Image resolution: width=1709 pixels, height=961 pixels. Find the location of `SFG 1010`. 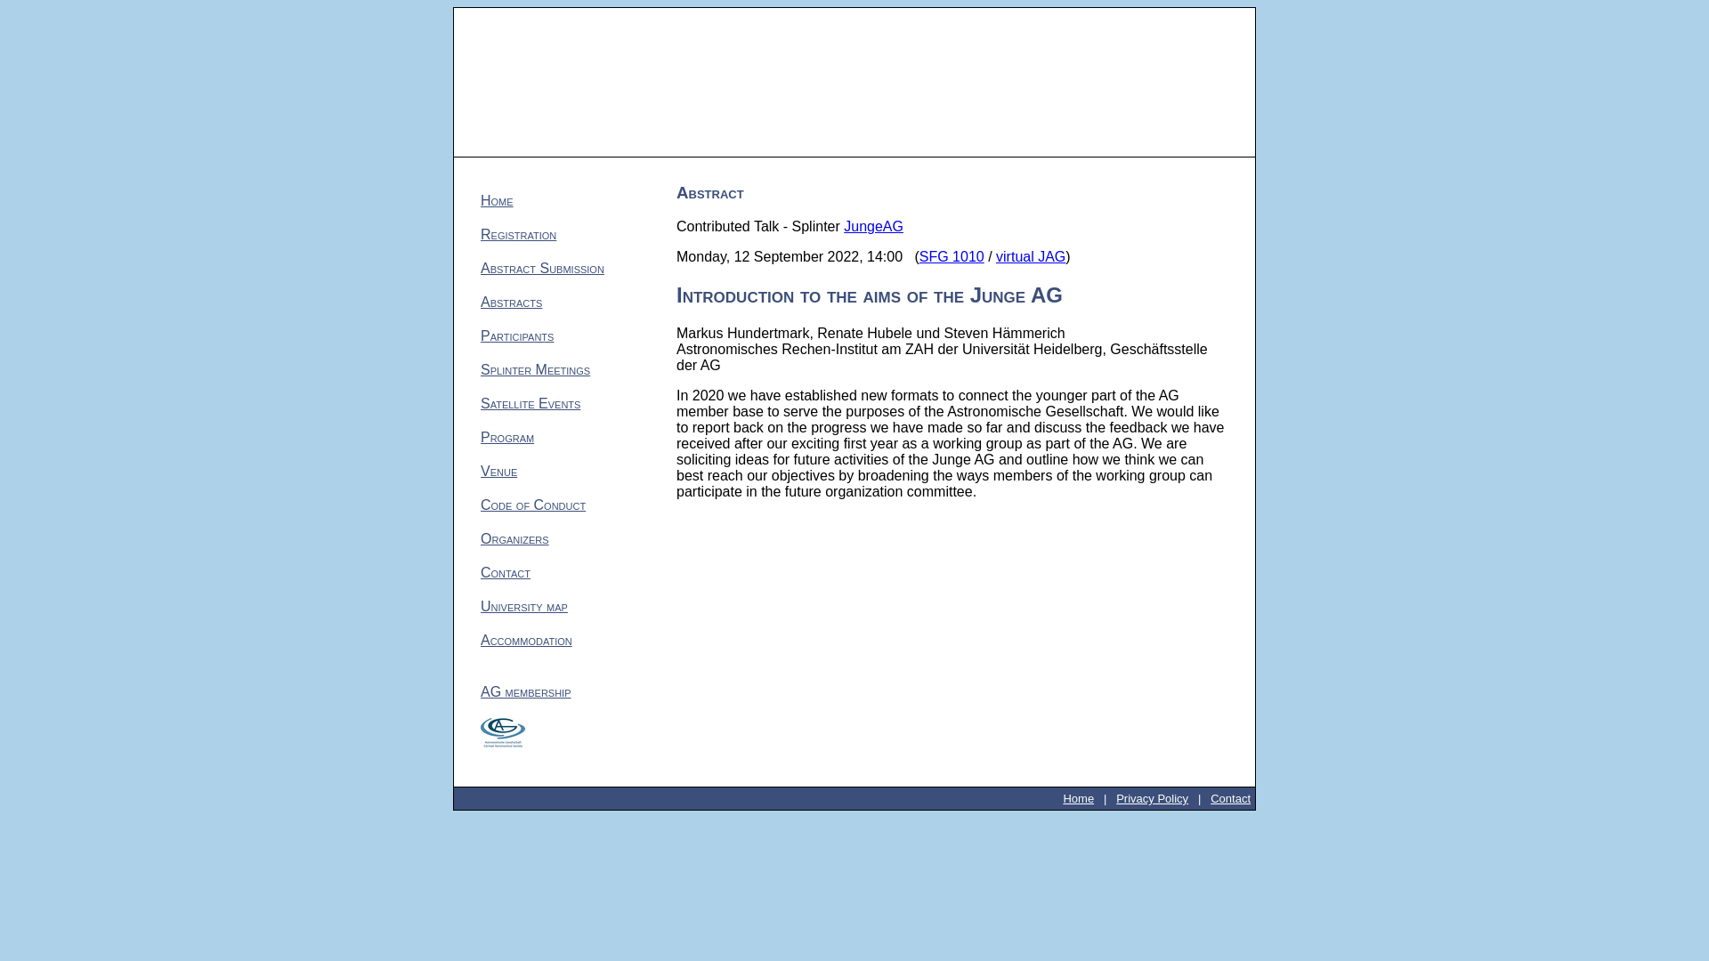

SFG 1010 is located at coordinates (951, 256).